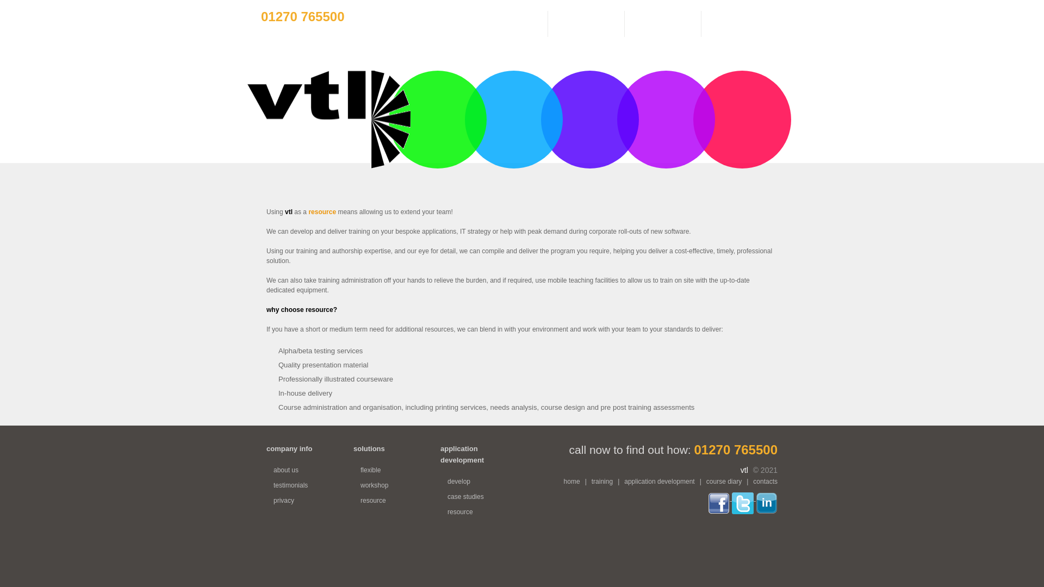  I want to click on testimonials, so click(290, 485).